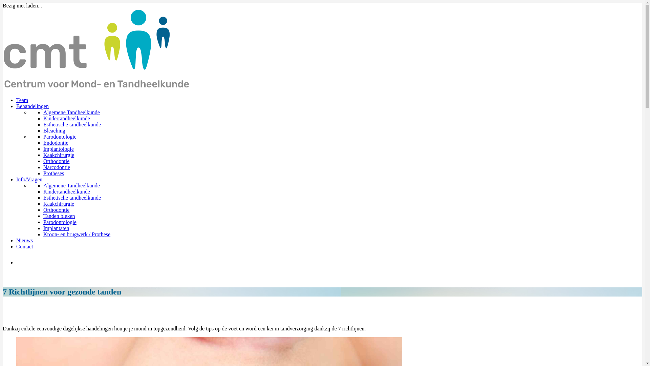 The width and height of the screenshot is (650, 366). What do you see at coordinates (72, 186) in the screenshot?
I see `Algemene Tandheelkunde` at bounding box center [72, 186].